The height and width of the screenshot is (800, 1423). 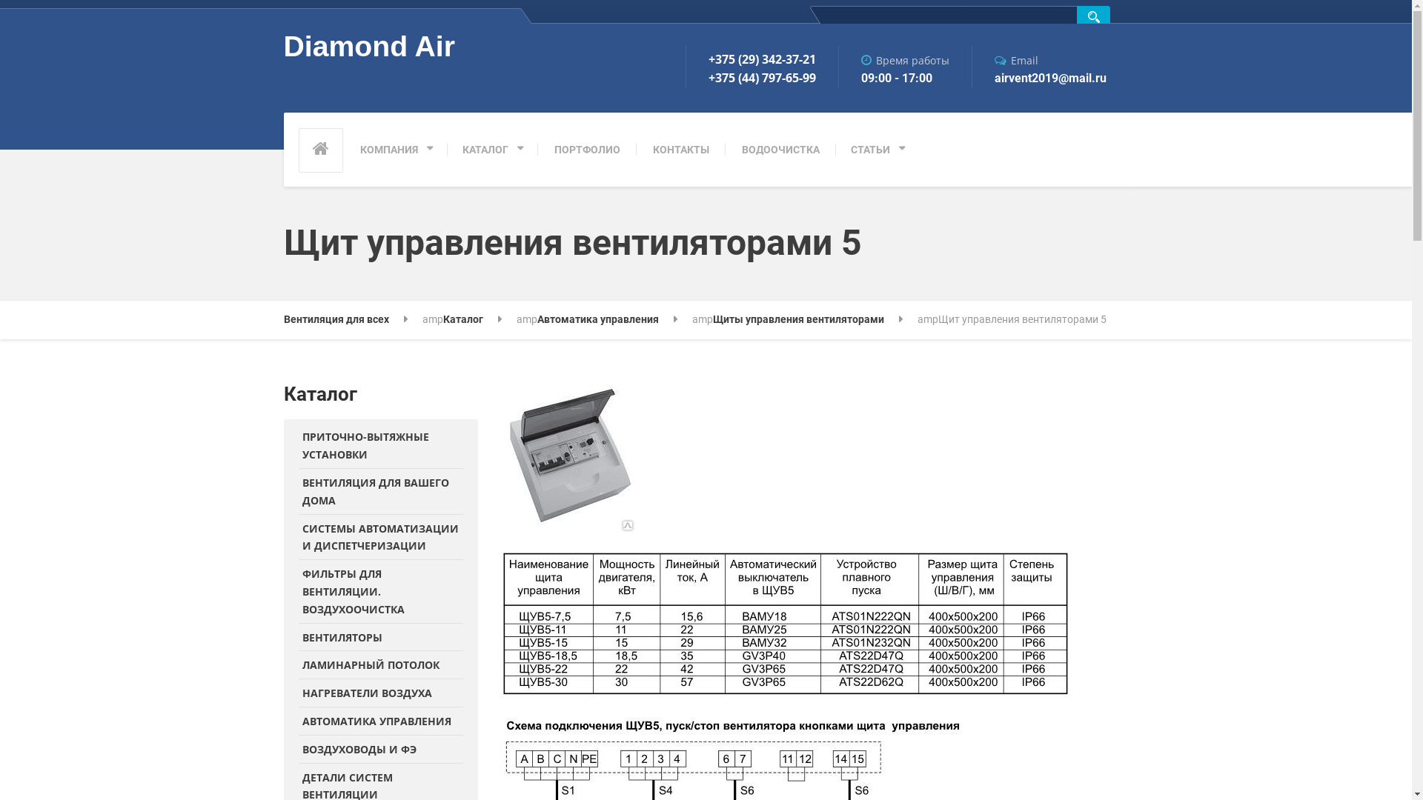 What do you see at coordinates (750, 79) in the screenshot?
I see `+375 (44) 797-65-99` at bounding box center [750, 79].